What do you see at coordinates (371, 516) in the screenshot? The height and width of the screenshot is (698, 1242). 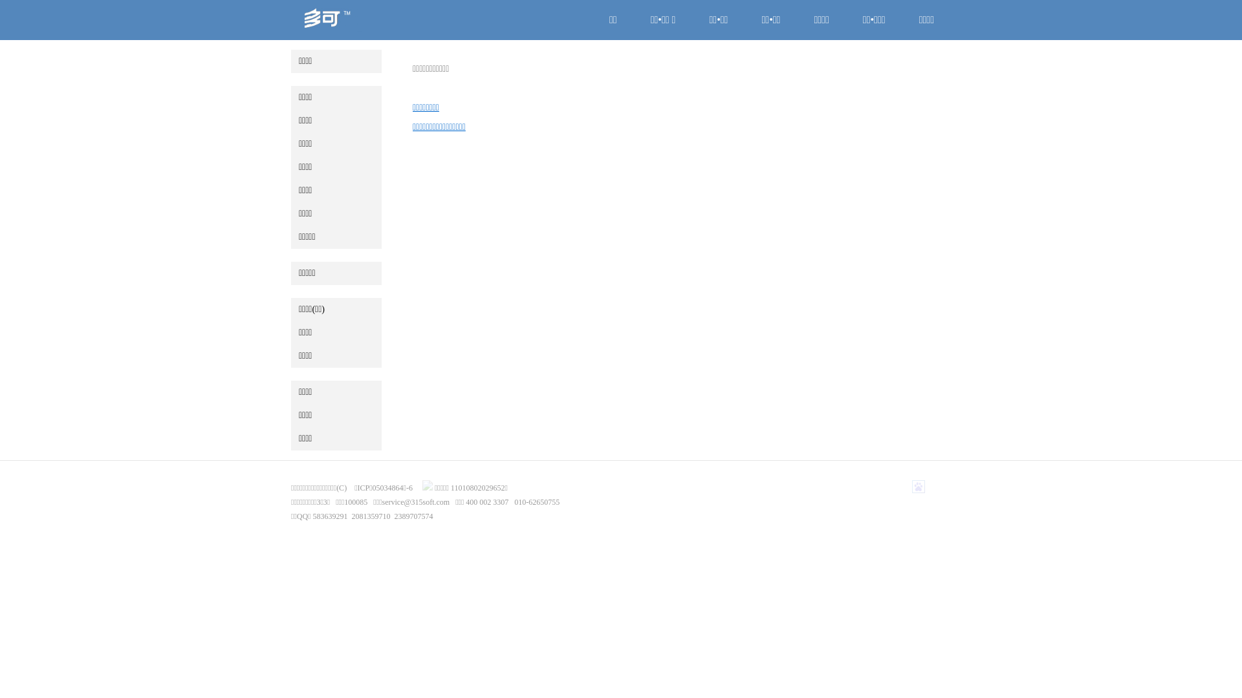 I see `2081359710` at bounding box center [371, 516].